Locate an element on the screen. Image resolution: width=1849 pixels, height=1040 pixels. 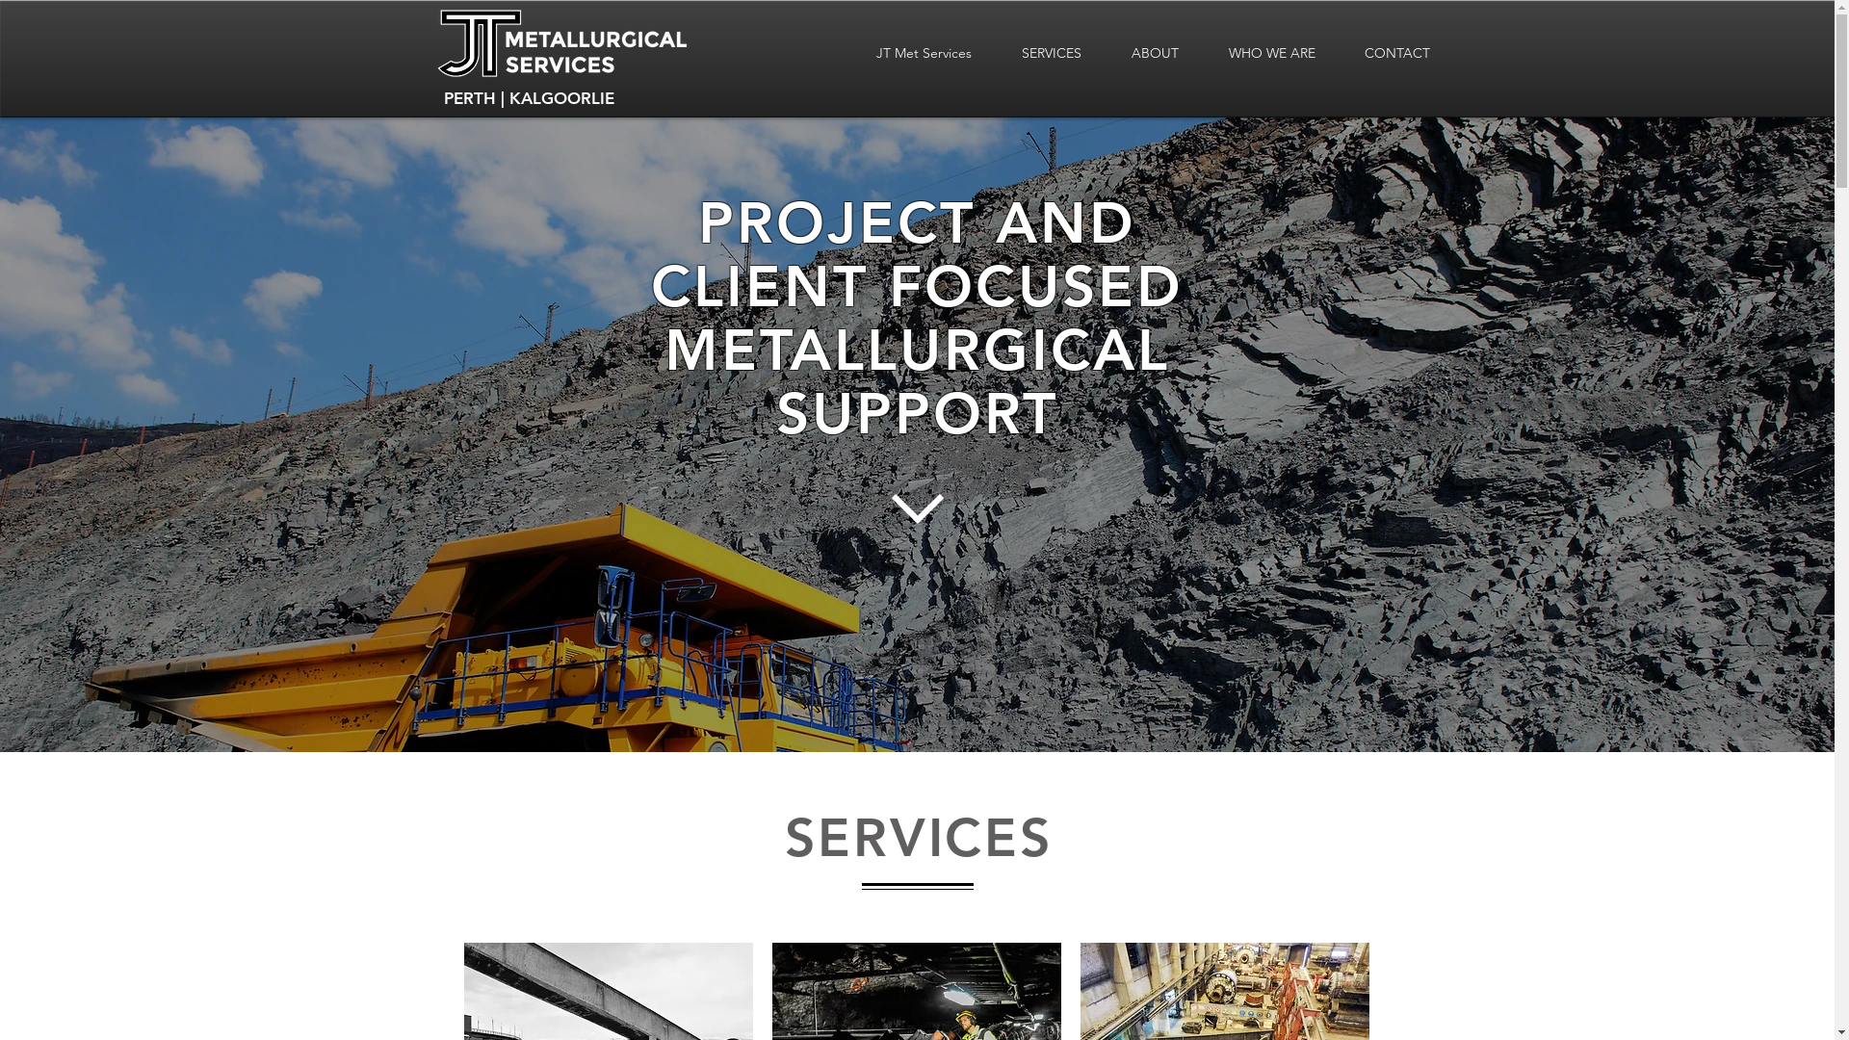
JT Met Services is located at coordinates (924, 54).